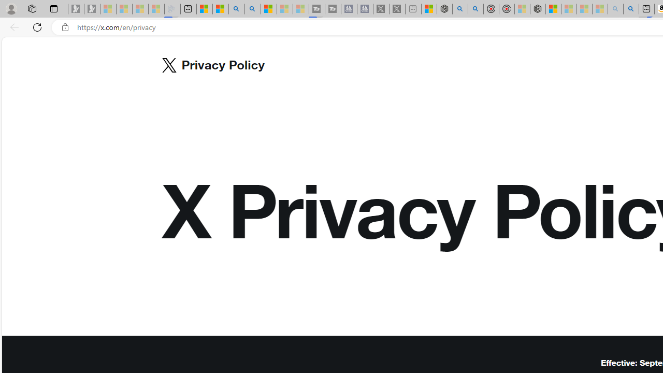  What do you see at coordinates (11, 8) in the screenshot?
I see `Personal Profile` at bounding box center [11, 8].